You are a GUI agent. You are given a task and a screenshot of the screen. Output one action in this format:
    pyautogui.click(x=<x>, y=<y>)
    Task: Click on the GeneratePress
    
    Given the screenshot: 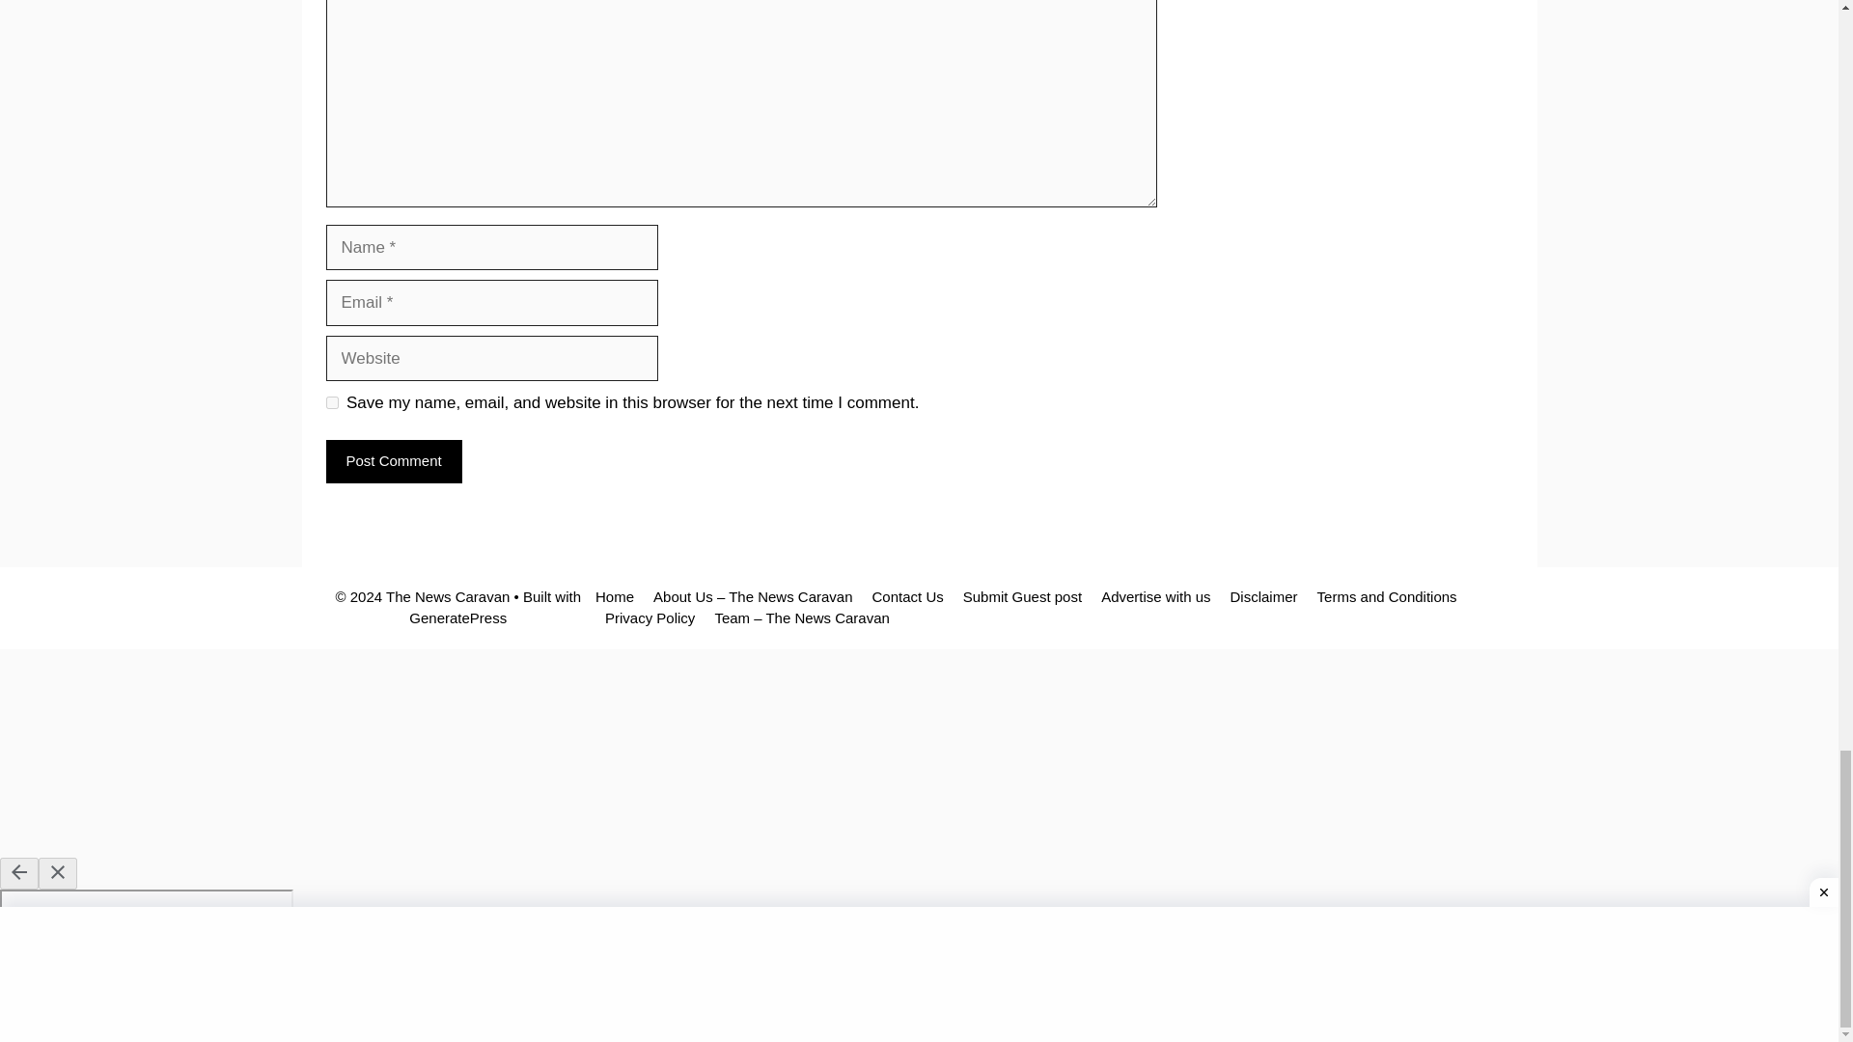 What is the action you would take?
    pyautogui.click(x=457, y=617)
    